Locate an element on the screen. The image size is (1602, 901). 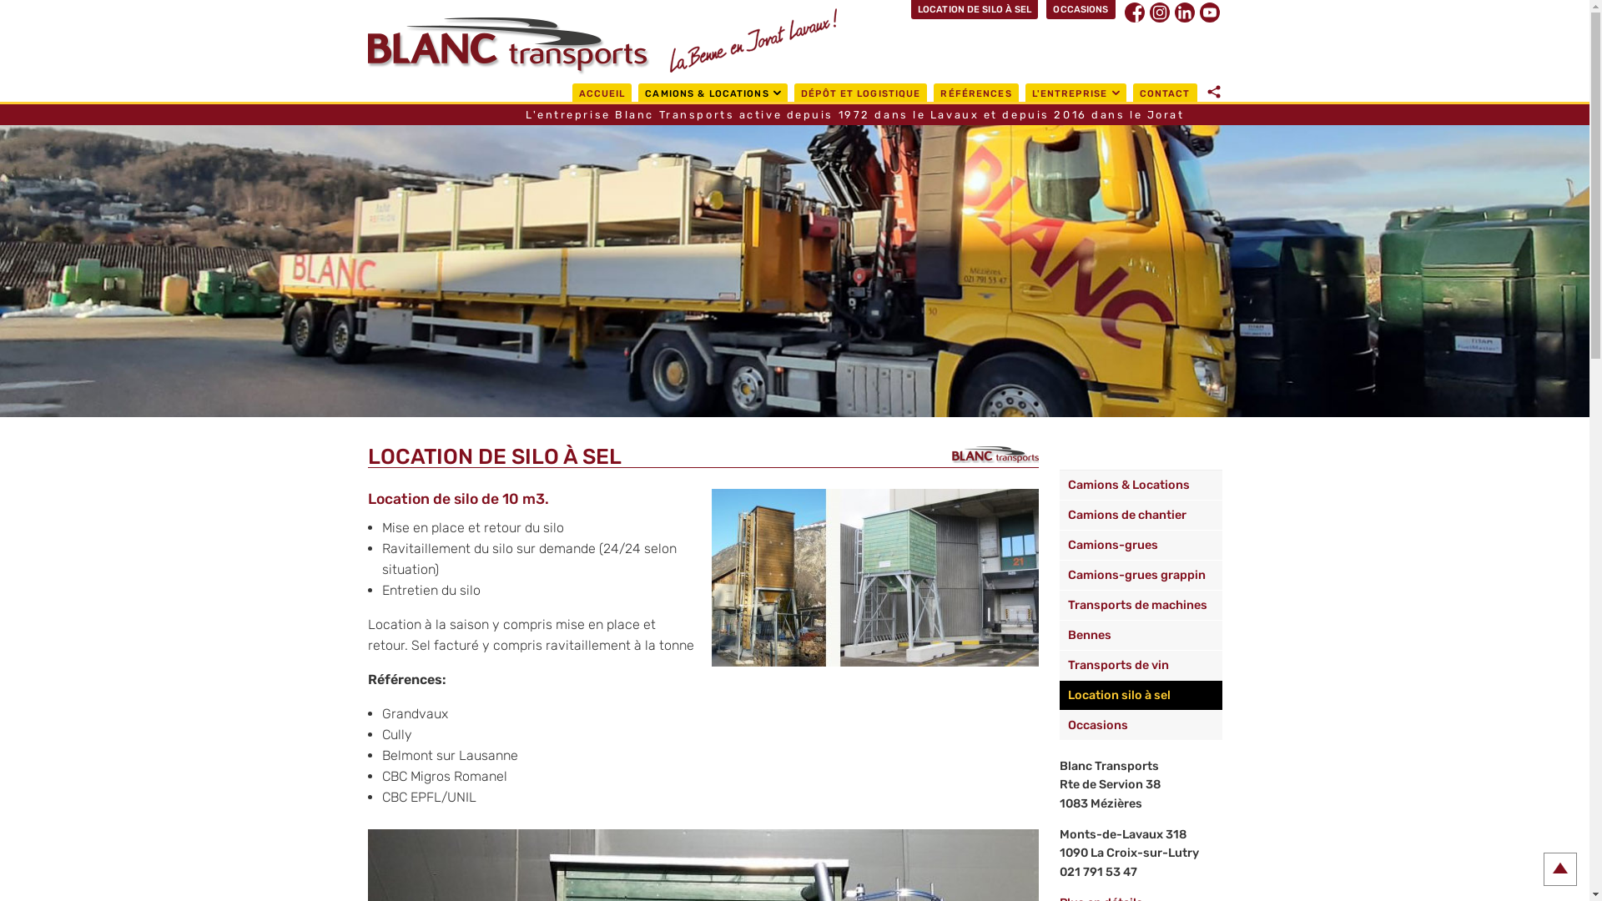
Camions de chantier is located at coordinates (1141, 516).